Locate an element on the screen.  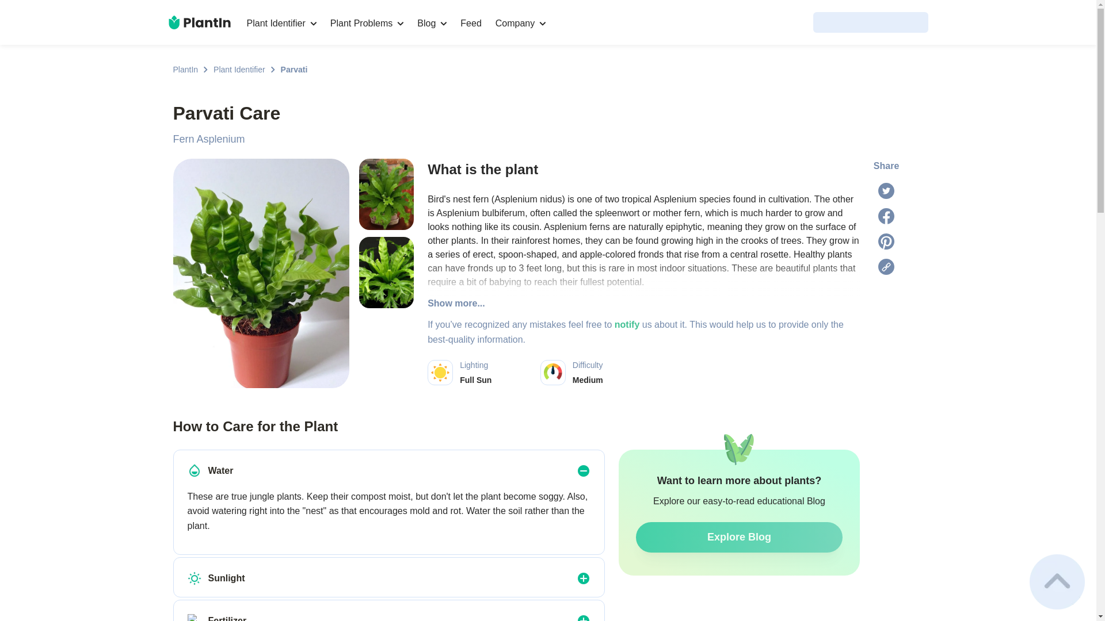
Plant Identifier is located at coordinates (195, 578).